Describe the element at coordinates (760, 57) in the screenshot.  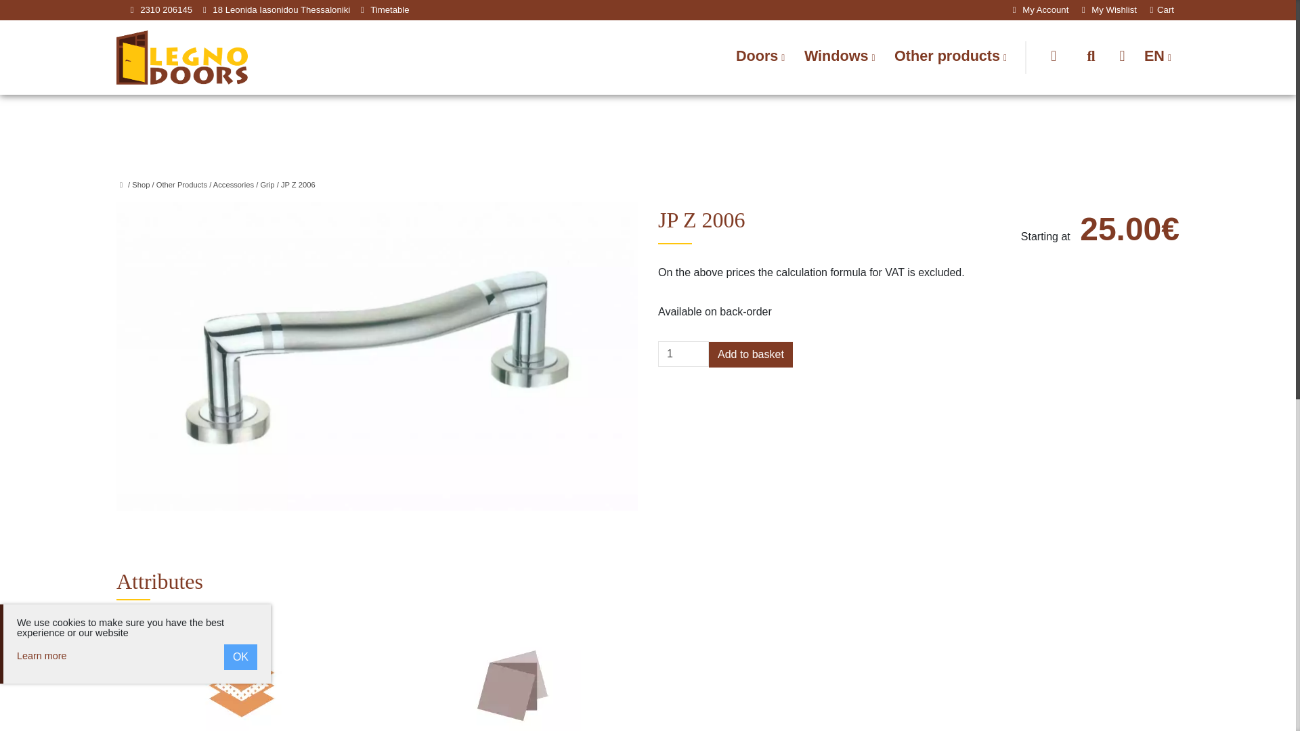
I see `Doors` at that location.